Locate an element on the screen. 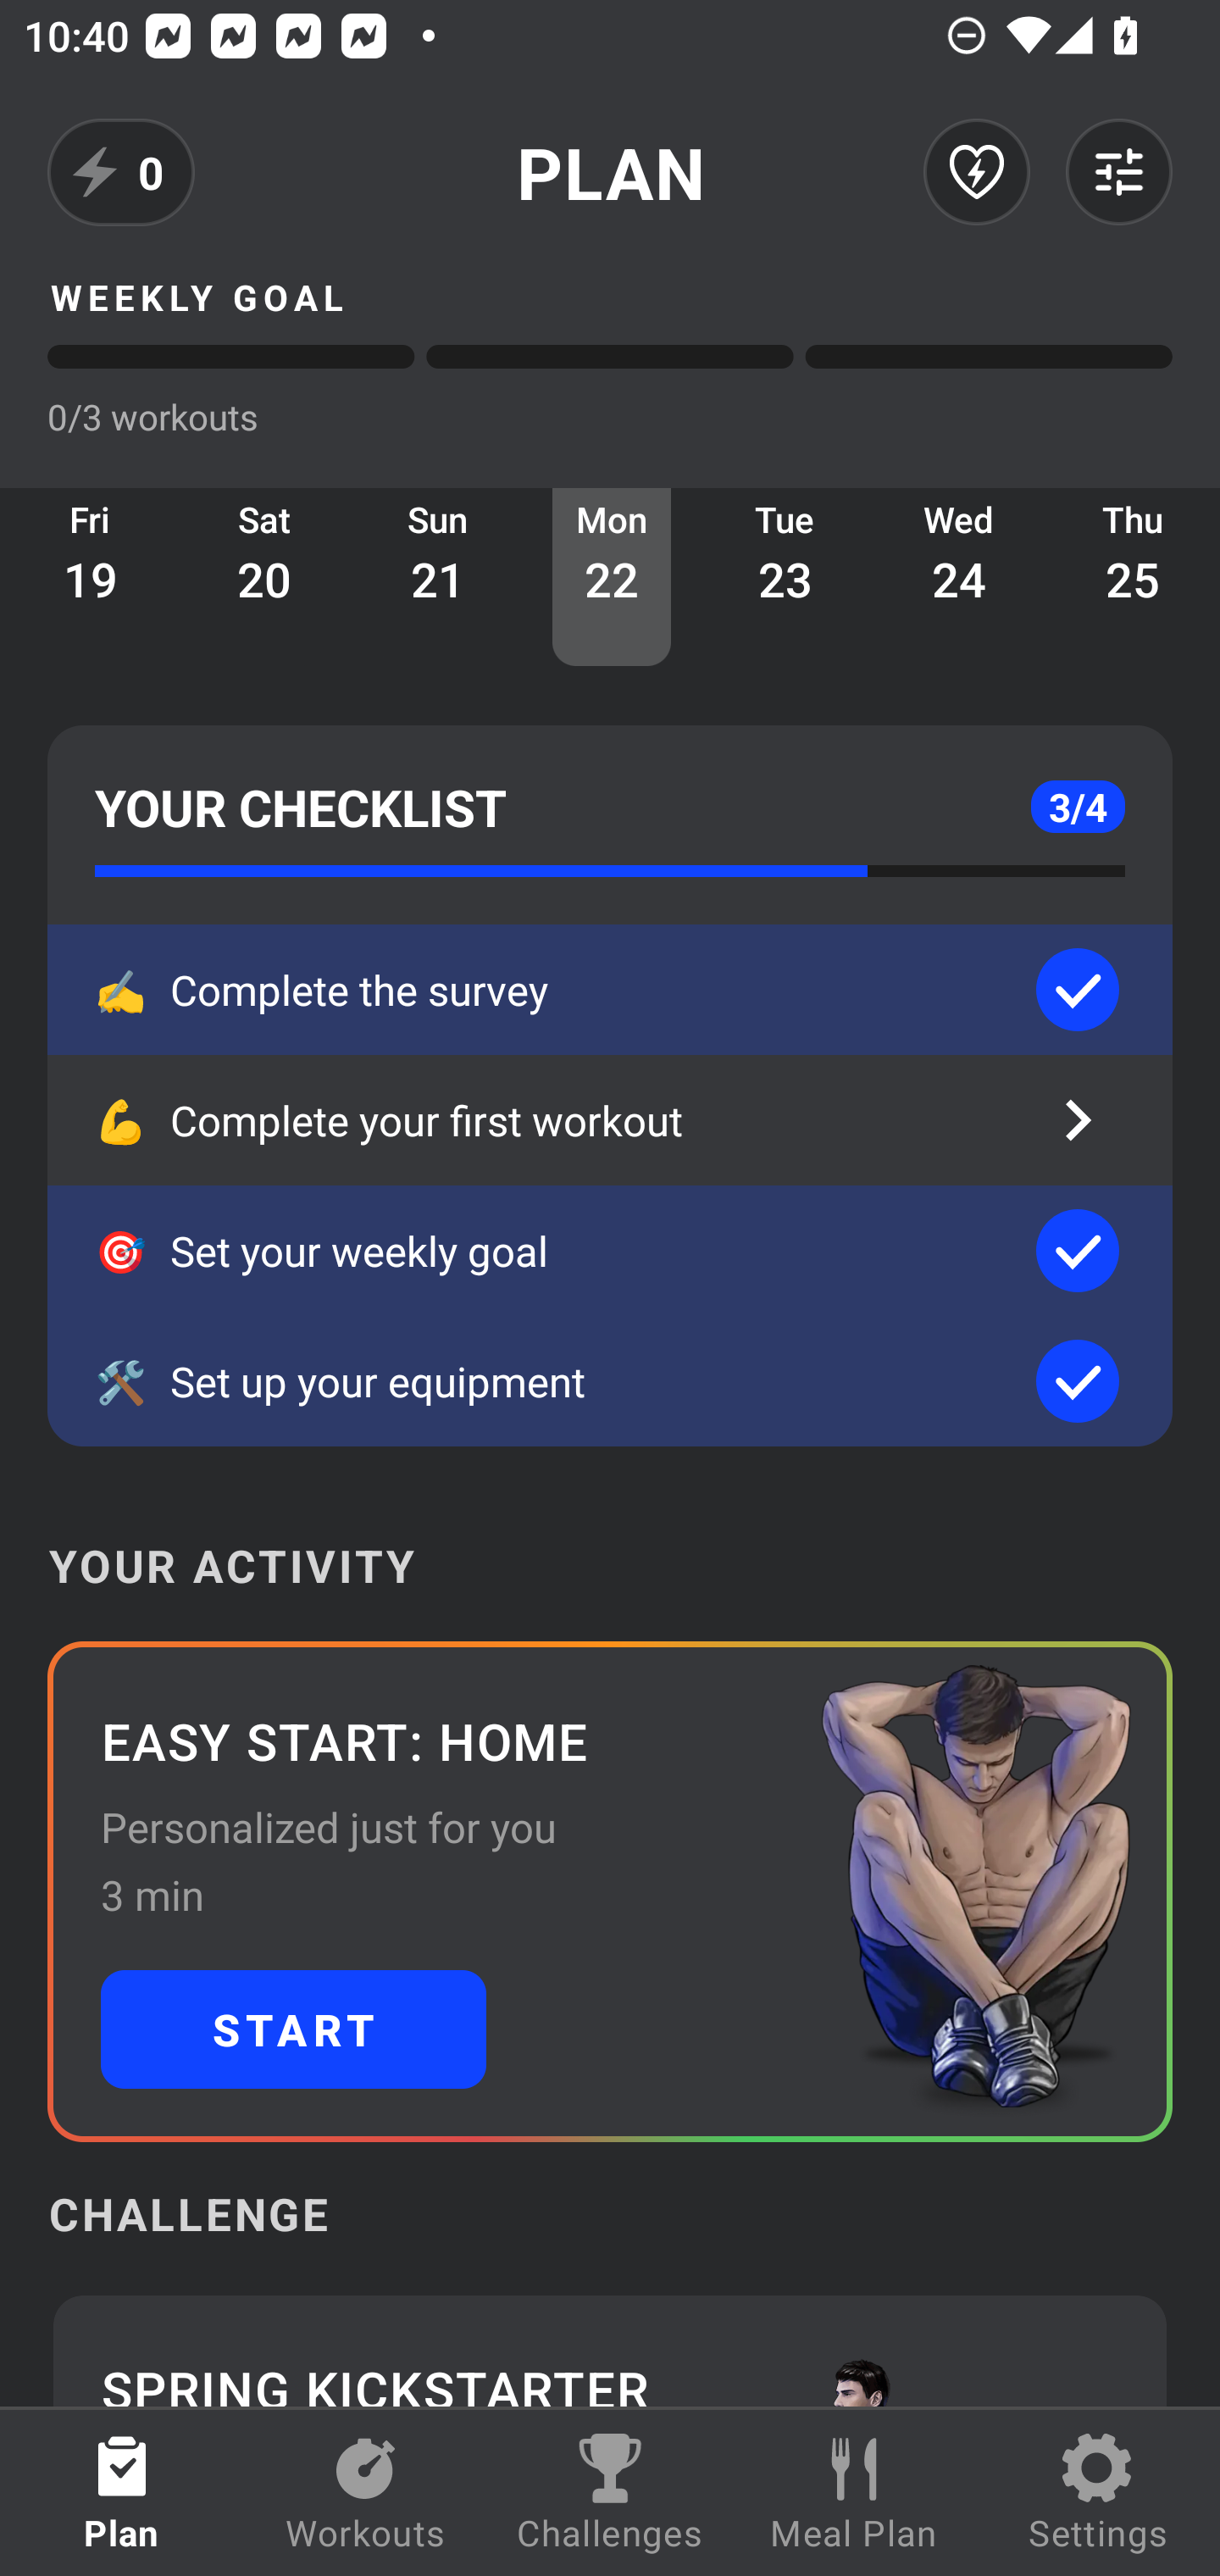 This screenshot has height=2576, width=1220.  Meal Plan  is located at coordinates (854, 2493).